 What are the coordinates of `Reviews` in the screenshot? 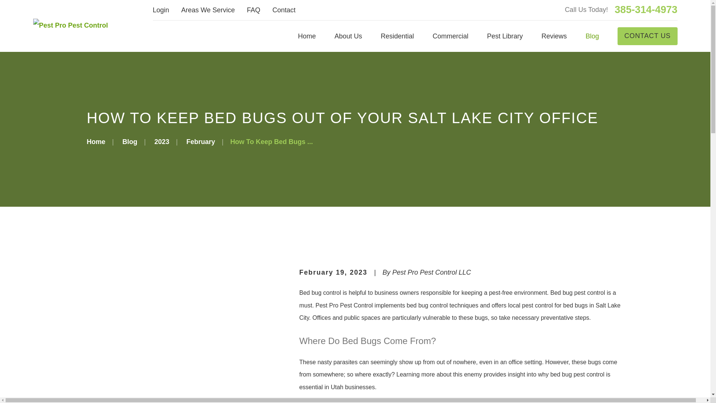 It's located at (554, 36).